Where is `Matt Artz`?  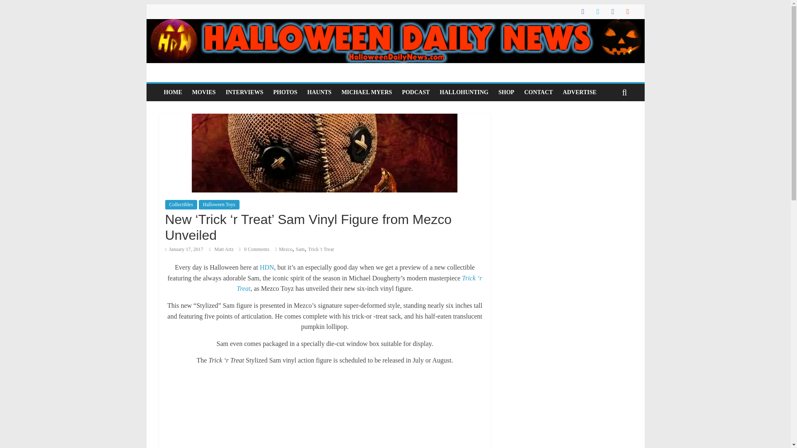
Matt Artz is located at coordinates (225, 249).